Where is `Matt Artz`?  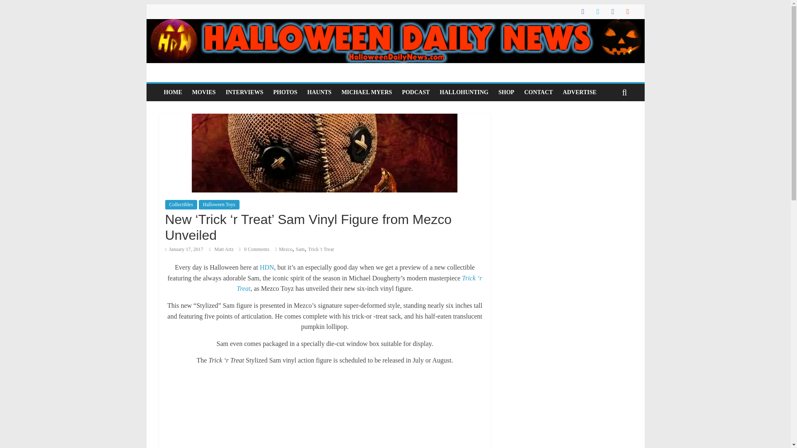
Matt Artz is located at coordinates (225, 249).